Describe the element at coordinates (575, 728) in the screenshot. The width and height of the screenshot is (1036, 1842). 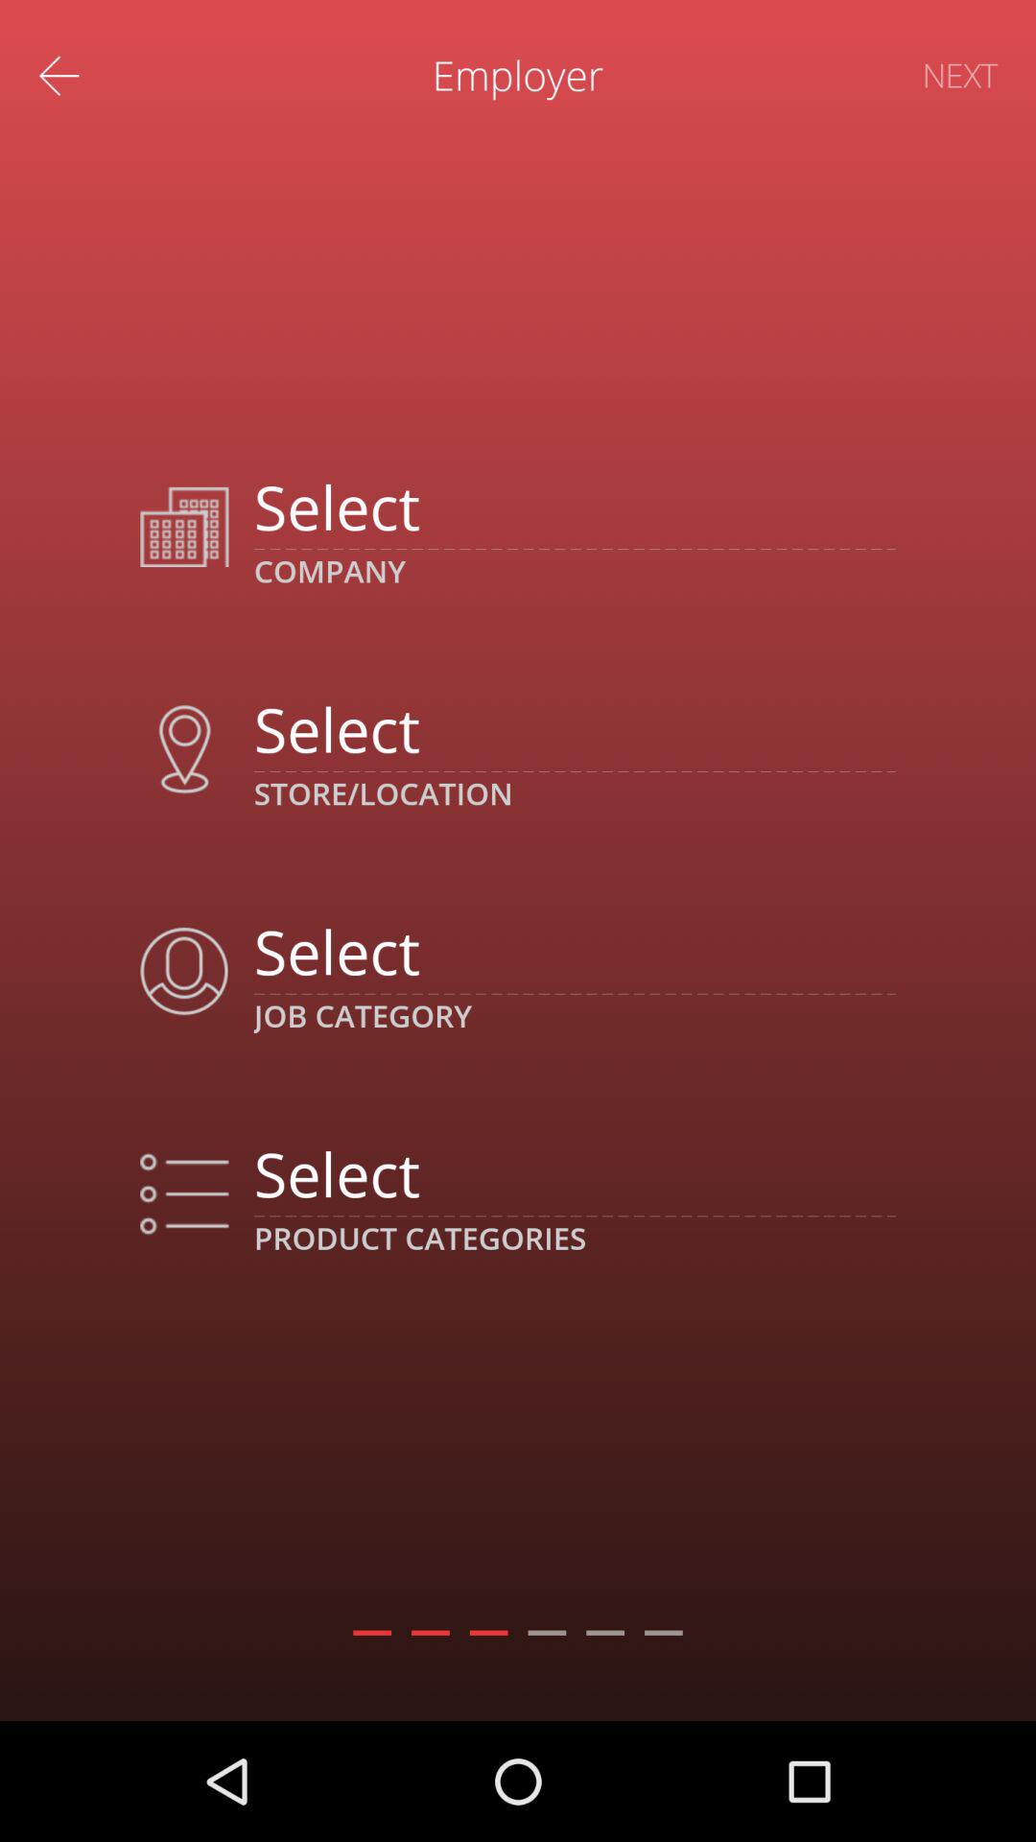
I see `go to select storelocation` at that location.